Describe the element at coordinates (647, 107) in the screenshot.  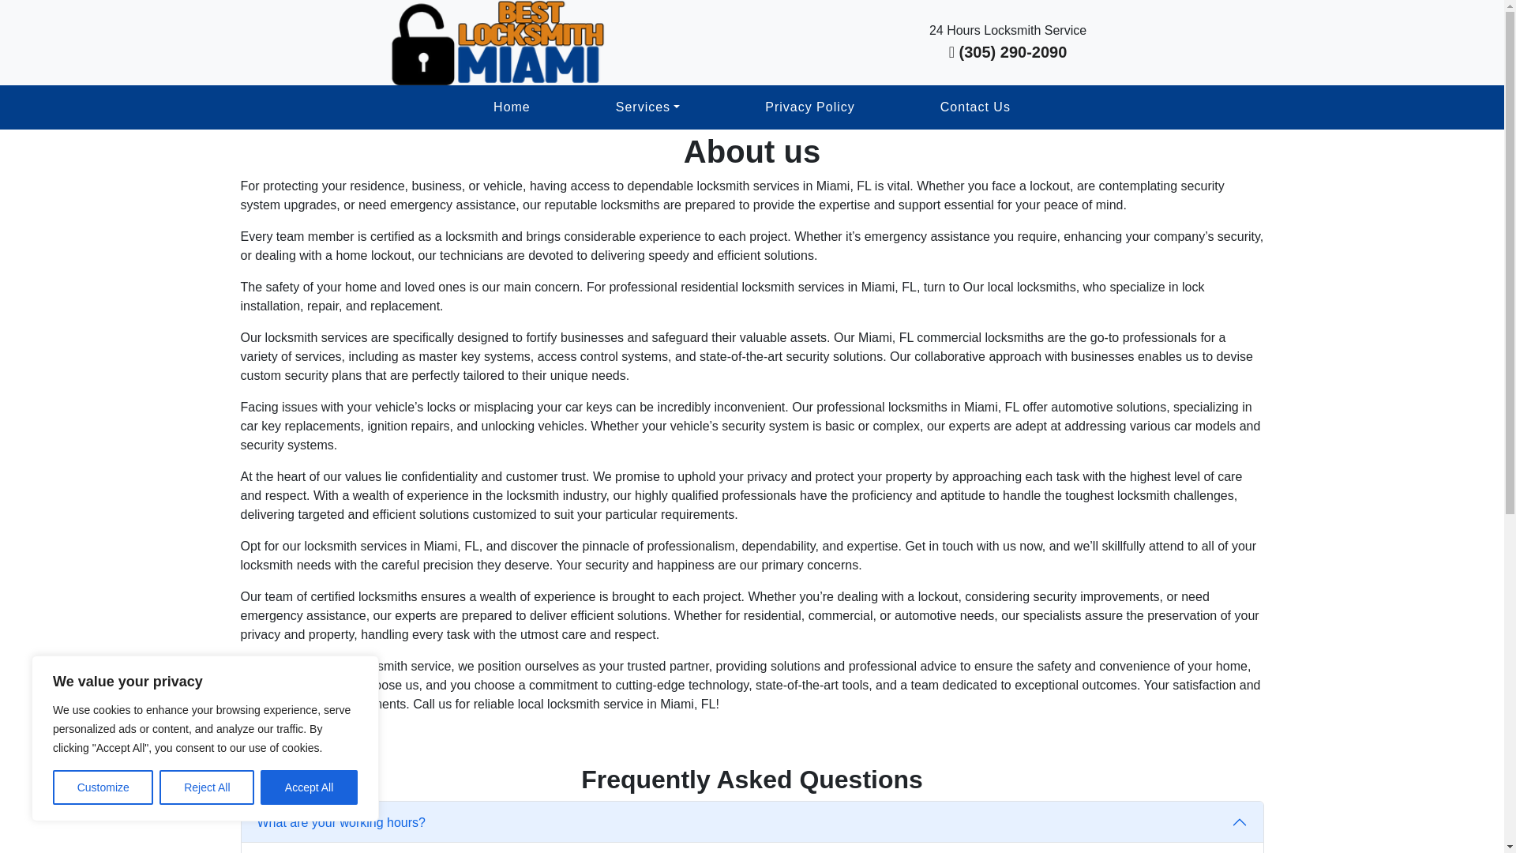
I see `Services` at that location.